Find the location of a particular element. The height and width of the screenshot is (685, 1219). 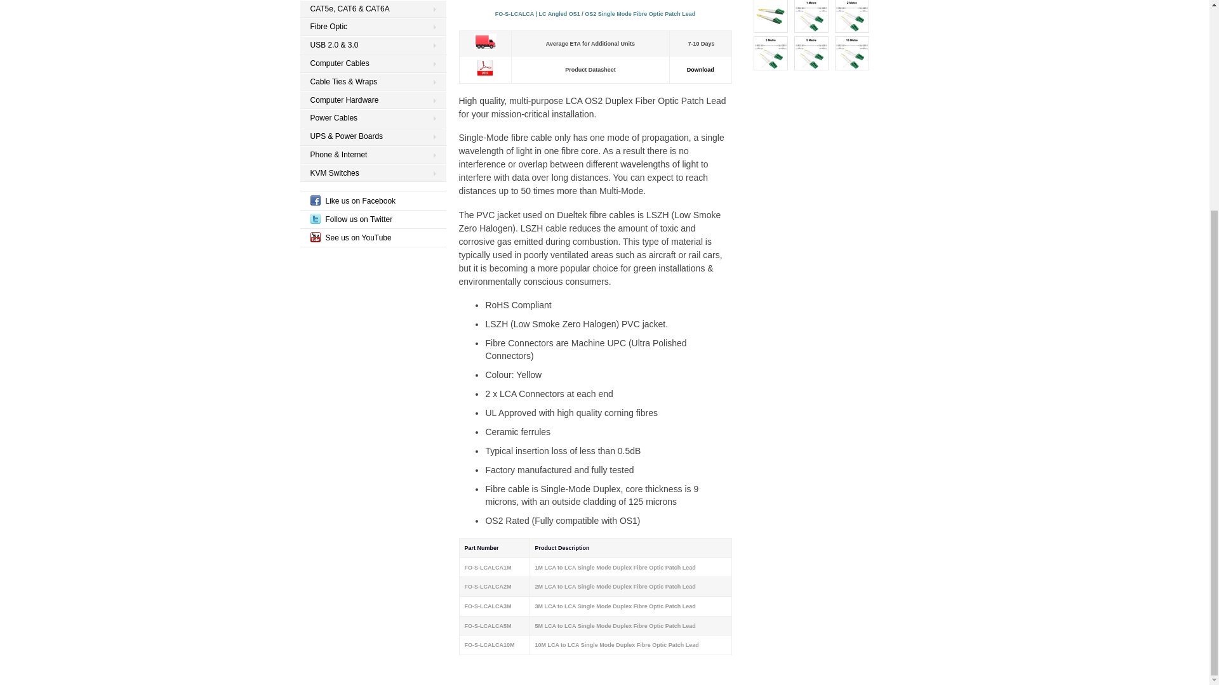

Computer Hardware is located at coordinates (373, 100).